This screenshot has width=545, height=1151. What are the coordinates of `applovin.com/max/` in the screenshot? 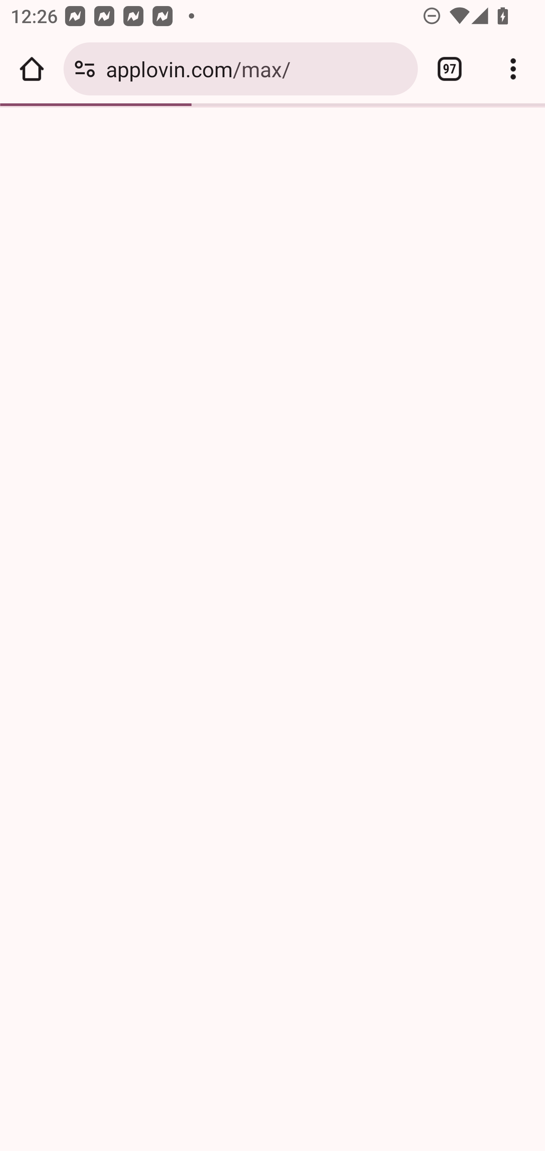 It's located at (256, 68).